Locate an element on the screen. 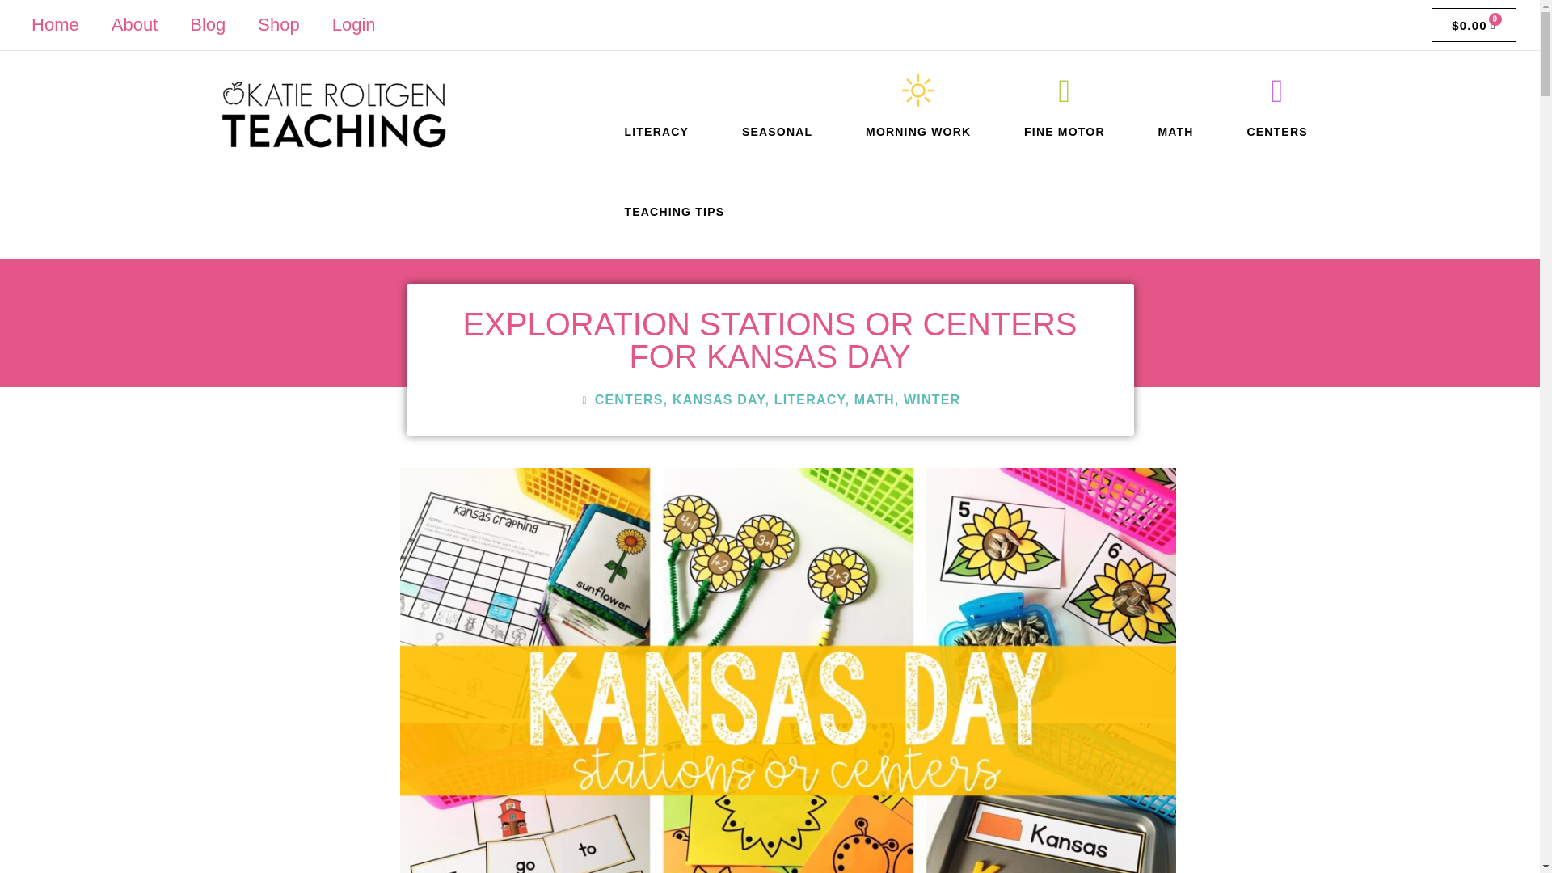 This screenshot has width=1552, height=873. CENTERS is located at coordinates (629, 399).